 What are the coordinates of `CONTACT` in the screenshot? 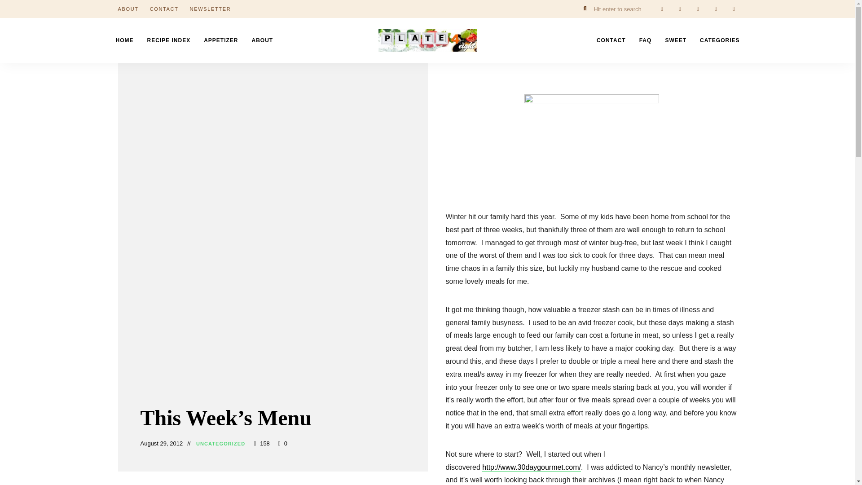 It's located at (611, 40).